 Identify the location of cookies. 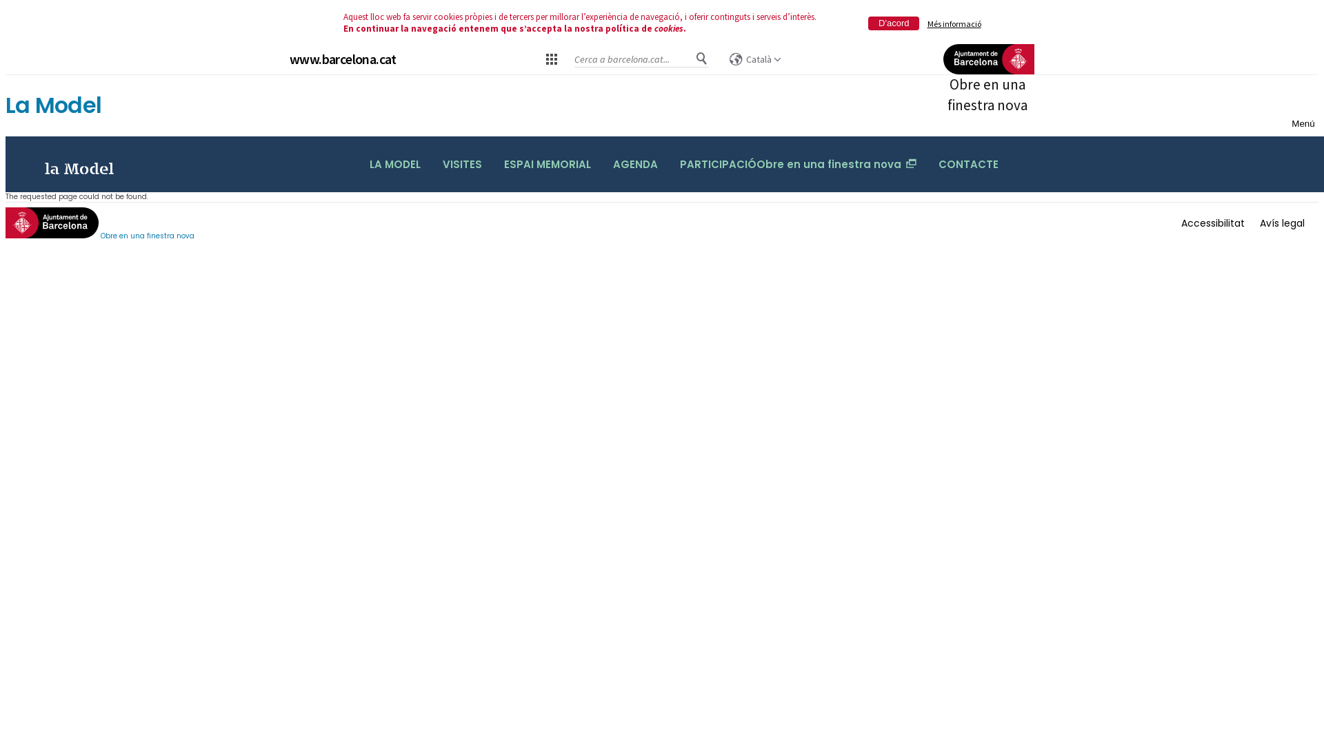
(668, 29).